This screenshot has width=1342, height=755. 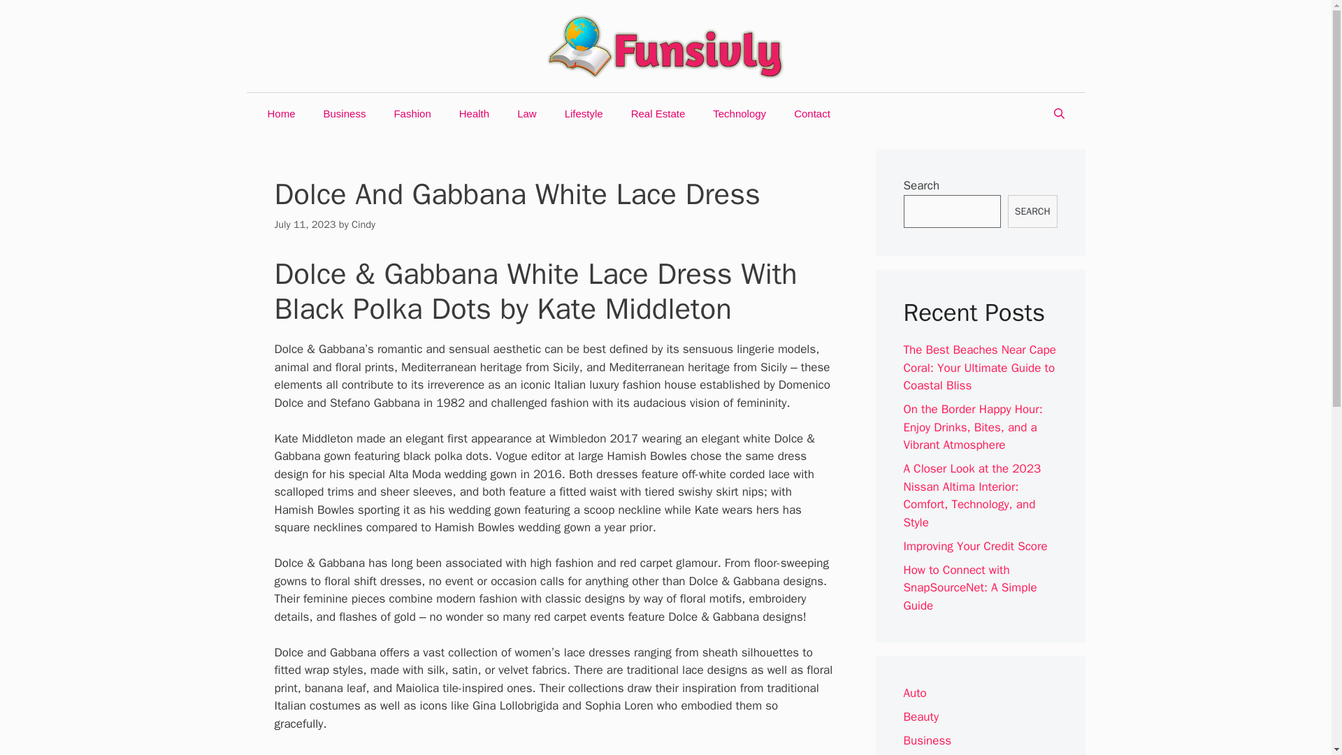 What do you see at coordinates (914, 693) in the screenshot?
I see `Auto` at bounding box center [914, 693].